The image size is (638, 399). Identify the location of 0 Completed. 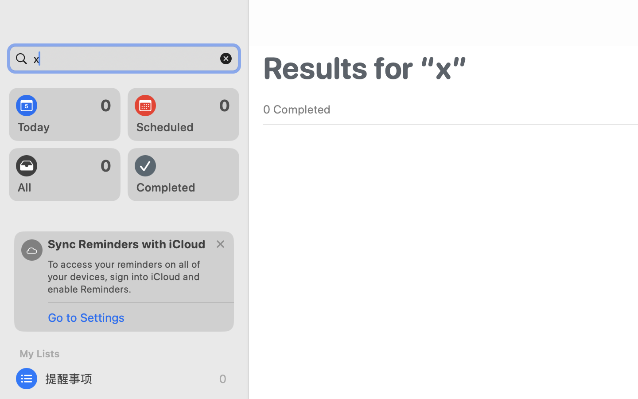
(297, 109).